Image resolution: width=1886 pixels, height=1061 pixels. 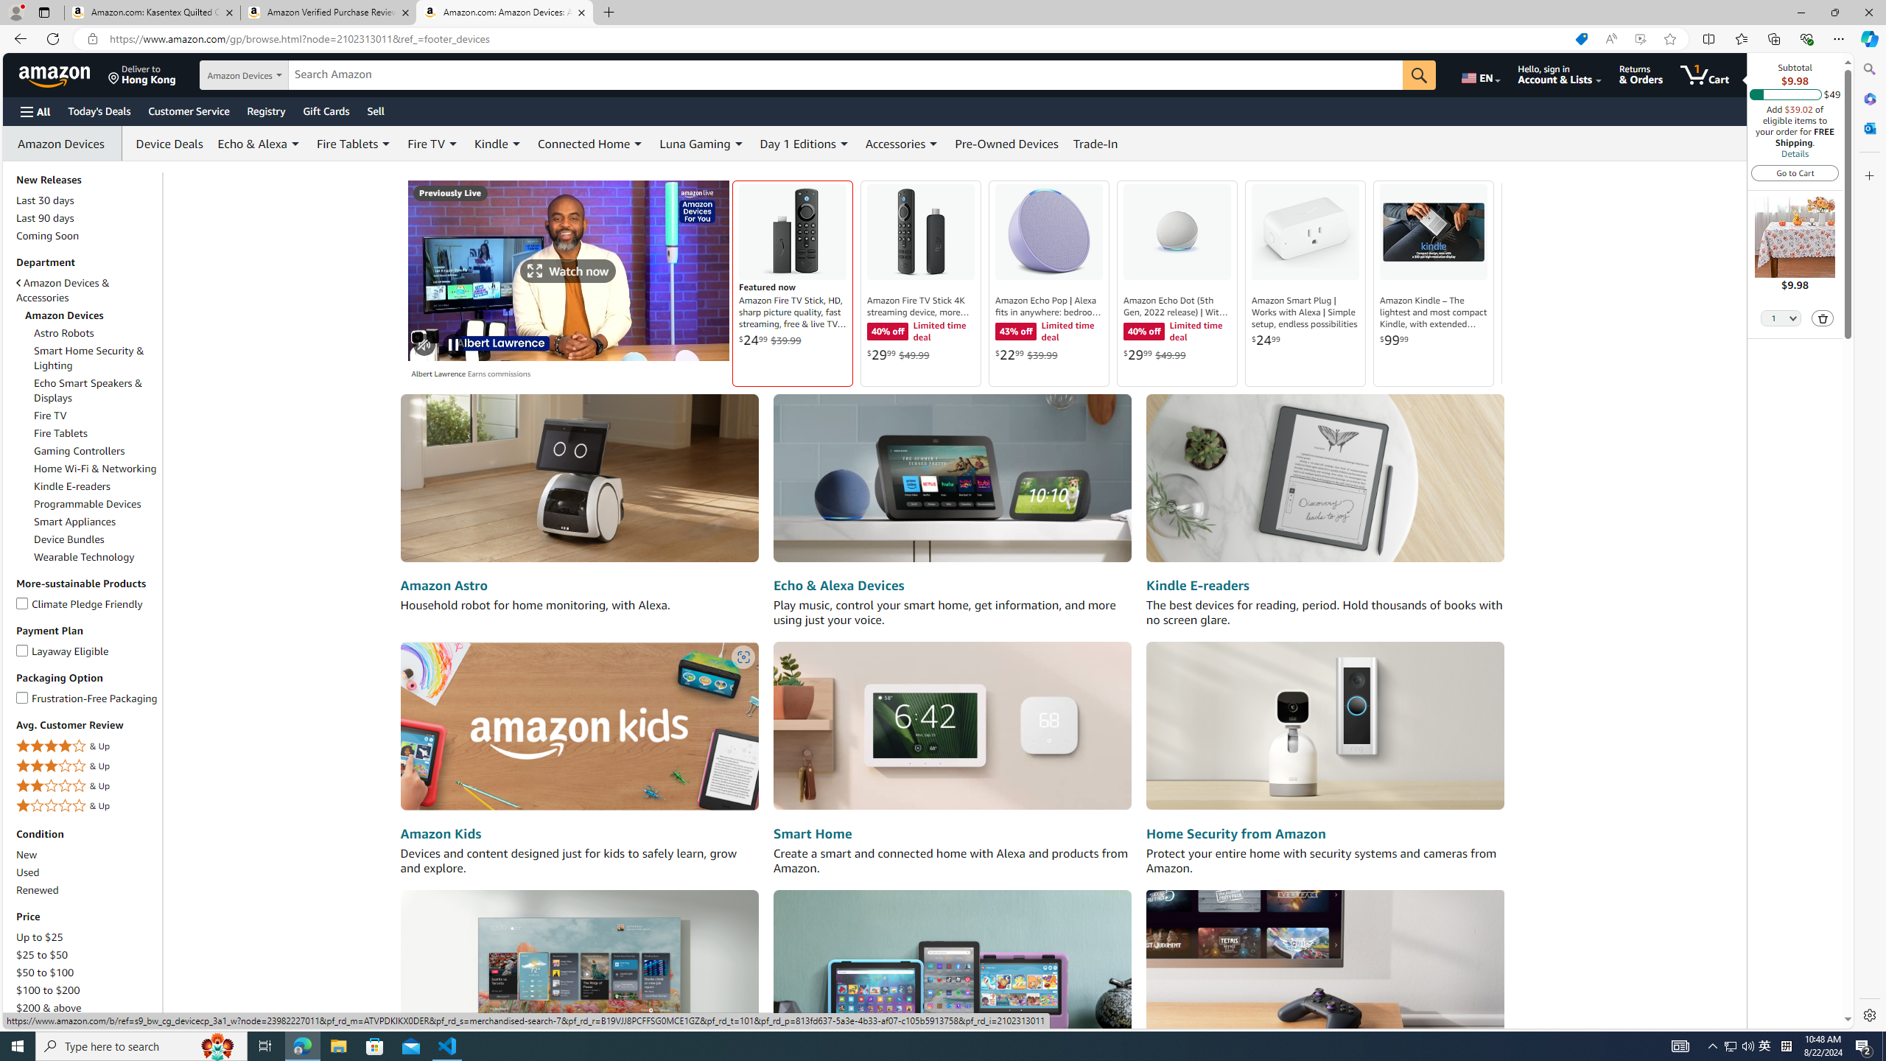 What do you see at coordinates (99, 111) in the screenshot?
I see `Today's Deals` at bounding box center [99, 111].